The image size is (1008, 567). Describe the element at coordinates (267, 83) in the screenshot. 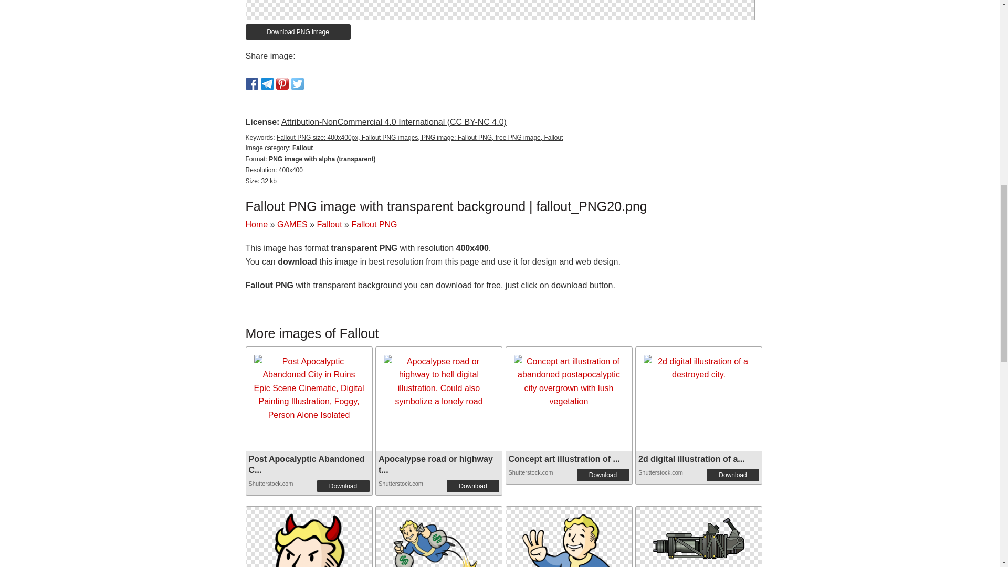

I see `Share in Telegram` at that location.